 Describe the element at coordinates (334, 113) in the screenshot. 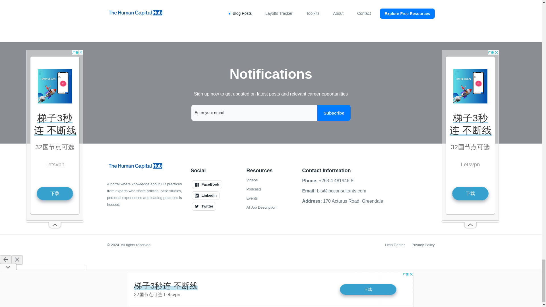

I see `Subscribe` at that location.